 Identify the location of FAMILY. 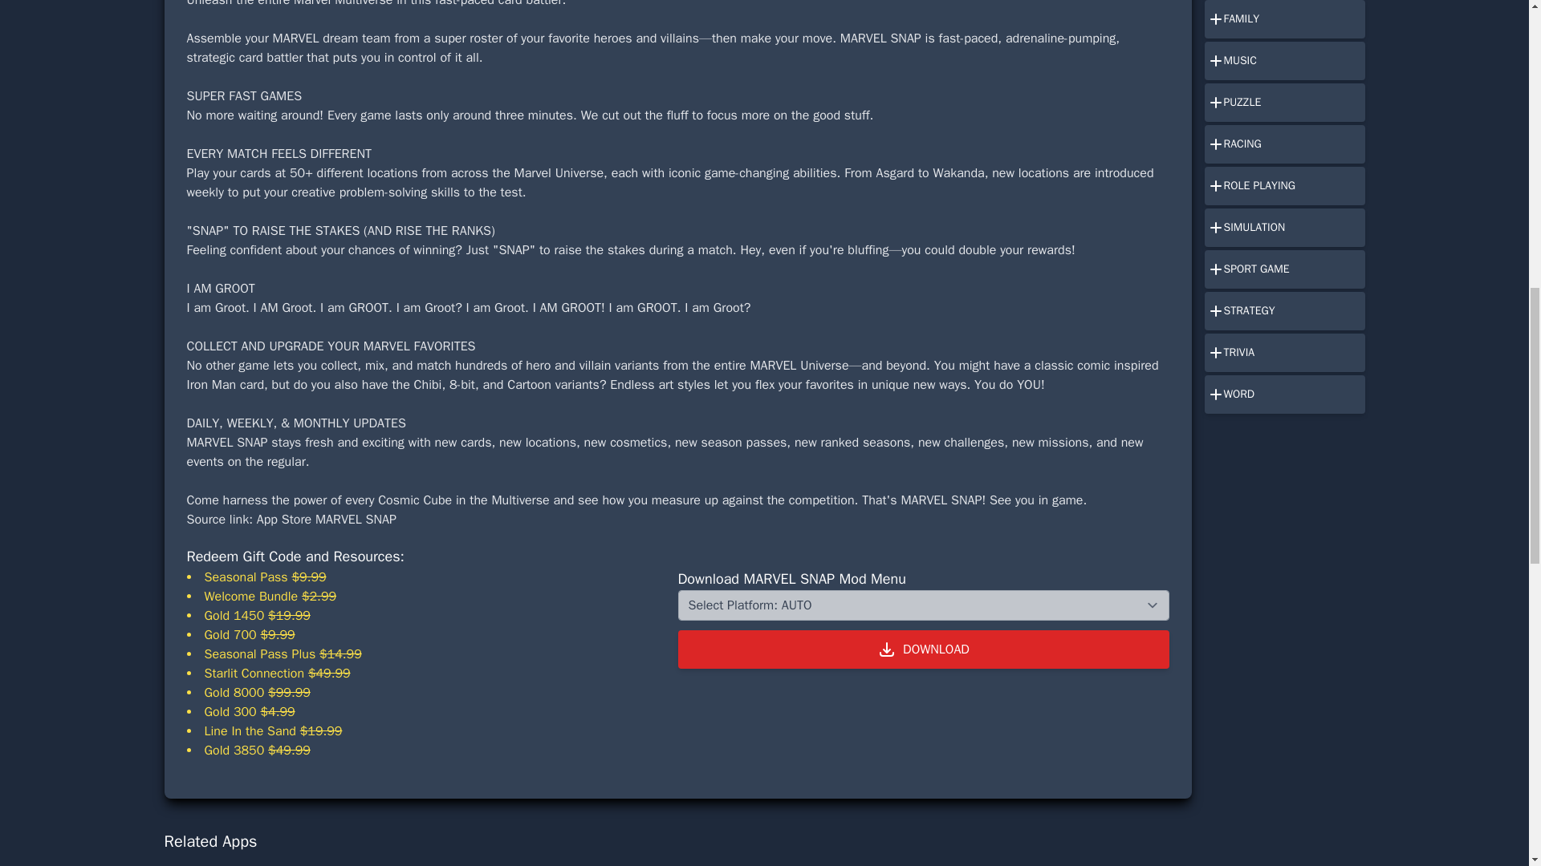
(1283, 19).